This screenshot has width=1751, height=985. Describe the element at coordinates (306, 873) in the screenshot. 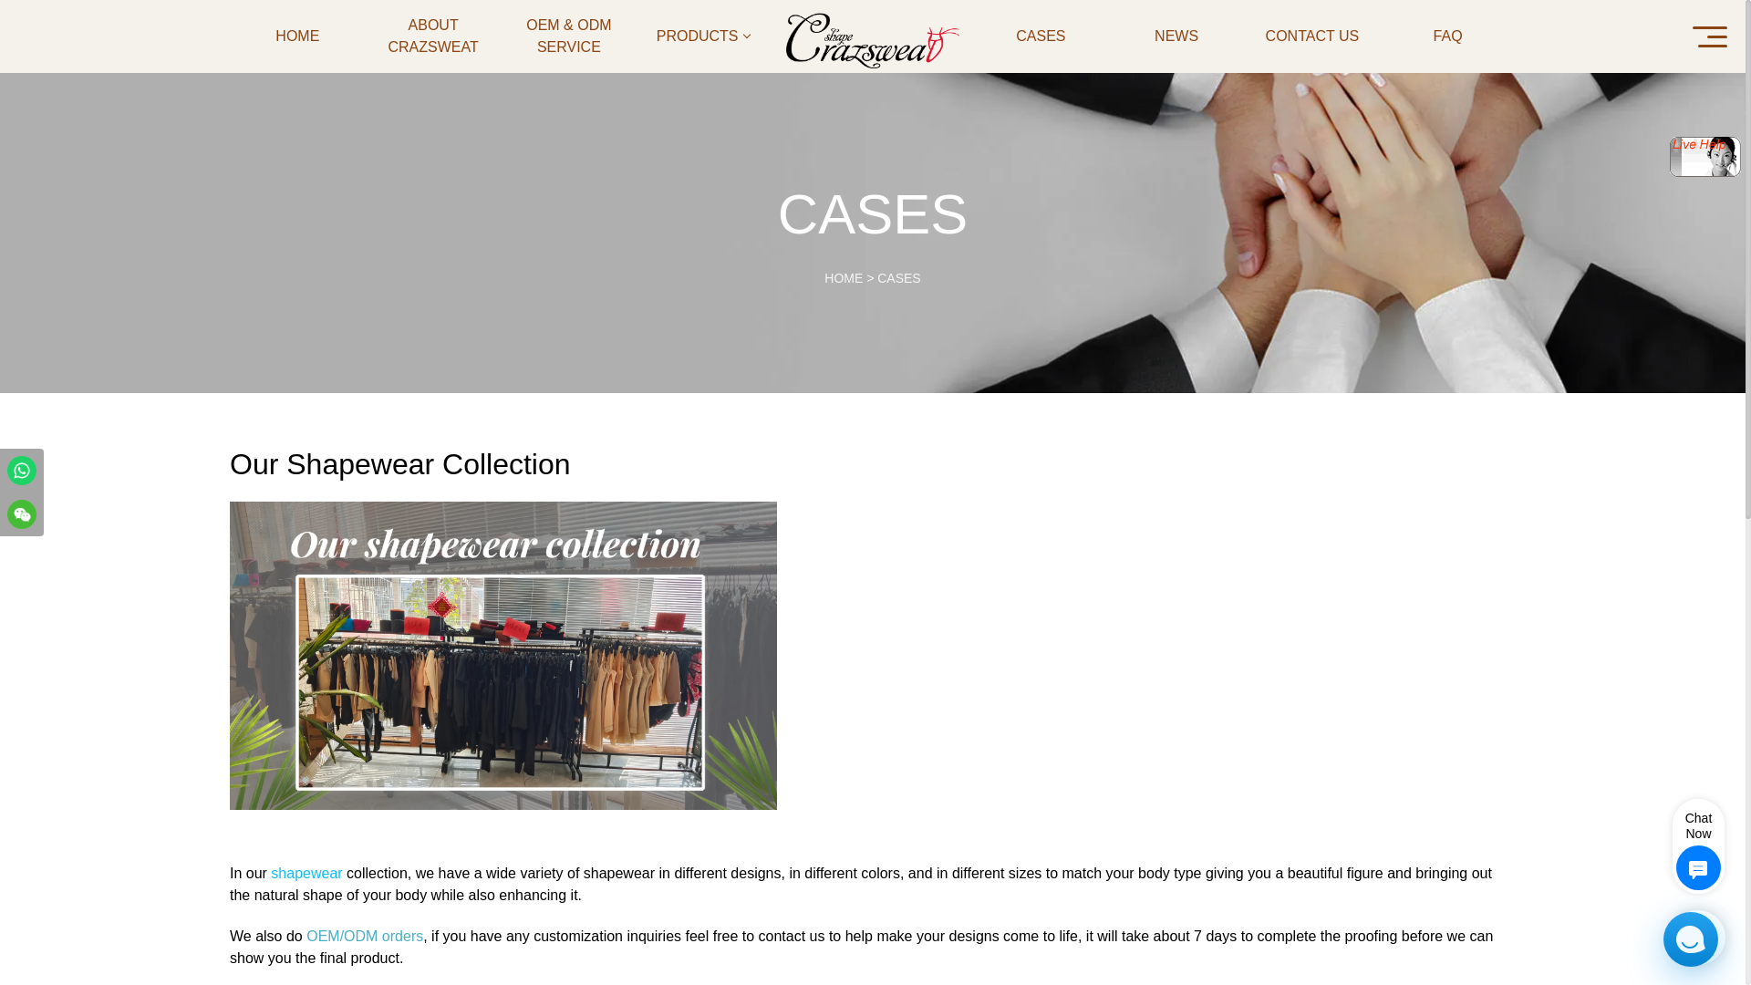

I see `shapewear` at that location.